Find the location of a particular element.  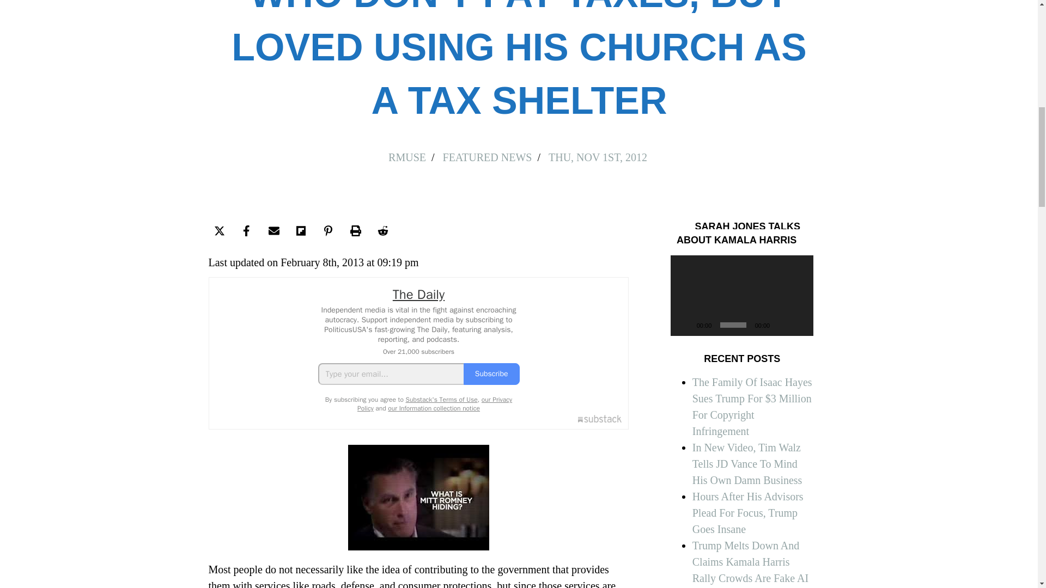

RMUSE is located at coordinates (421, 146).